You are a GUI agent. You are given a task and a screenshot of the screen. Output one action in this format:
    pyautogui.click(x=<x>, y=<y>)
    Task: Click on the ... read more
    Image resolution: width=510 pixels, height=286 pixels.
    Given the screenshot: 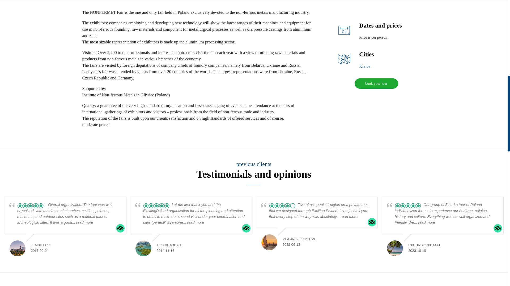 What is the action you would take?
    pyautogui.click(x=424, y=222)
    